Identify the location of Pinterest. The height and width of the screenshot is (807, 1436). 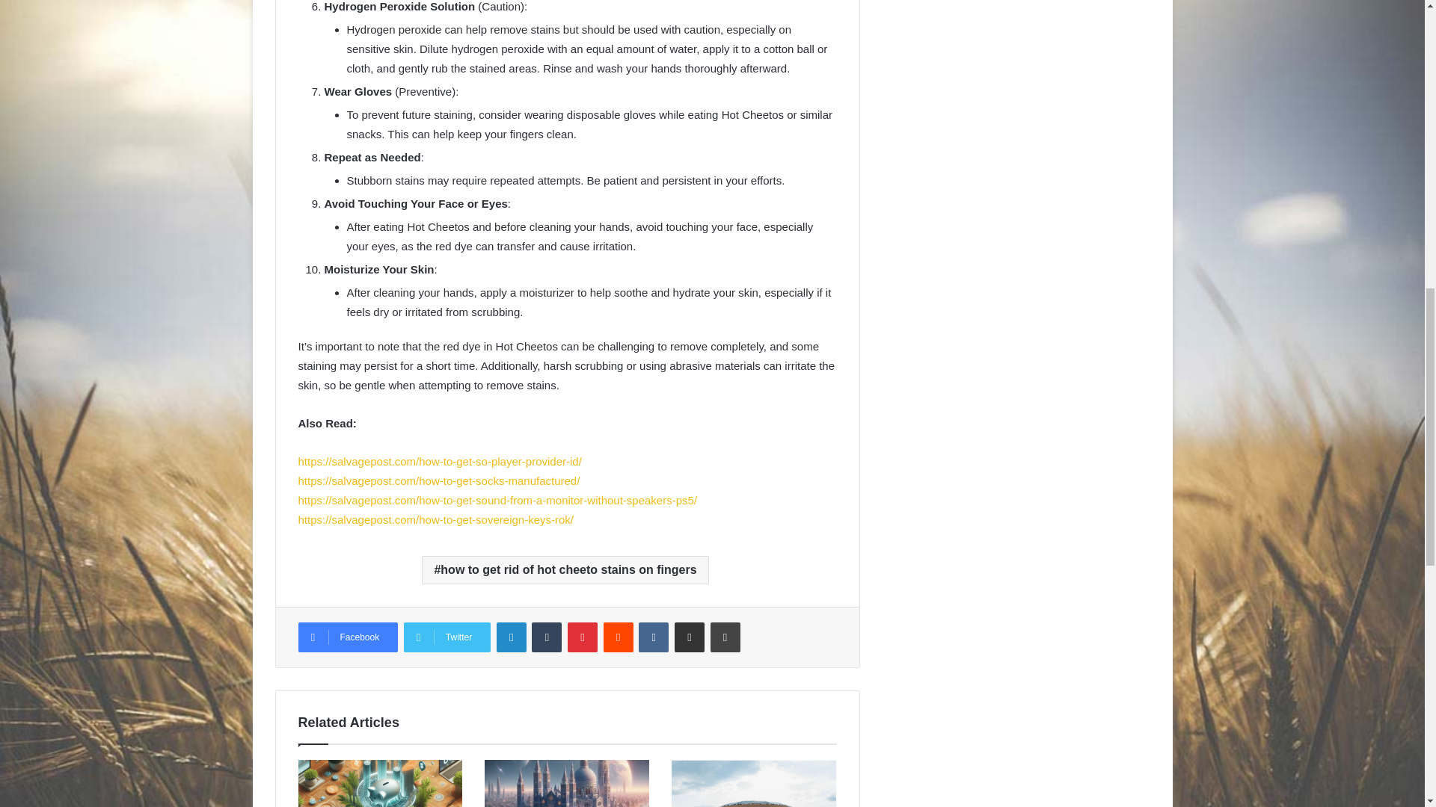
(582, 637).